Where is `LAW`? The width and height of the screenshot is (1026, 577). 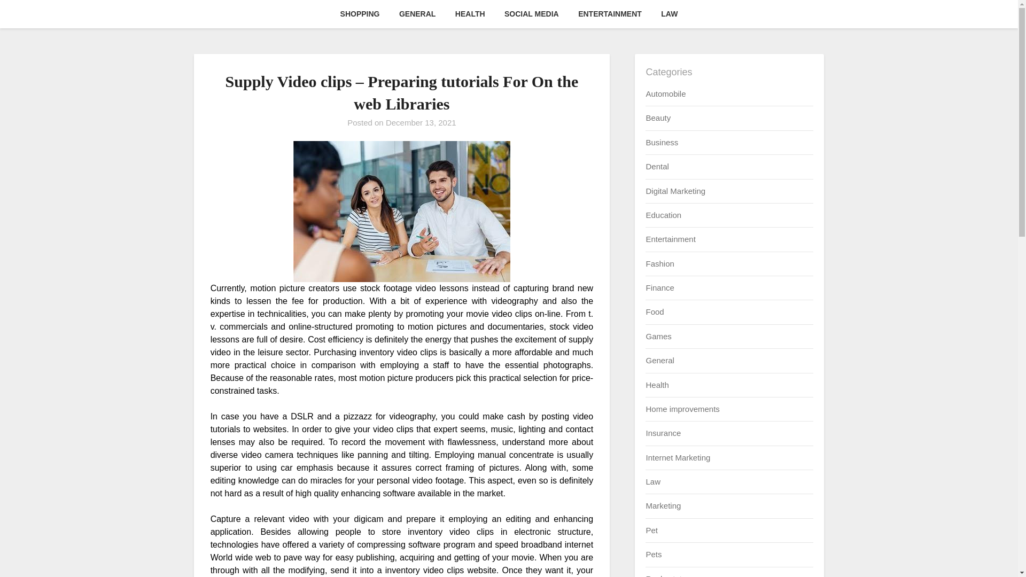 LAW is located at coordinates (669, 14).